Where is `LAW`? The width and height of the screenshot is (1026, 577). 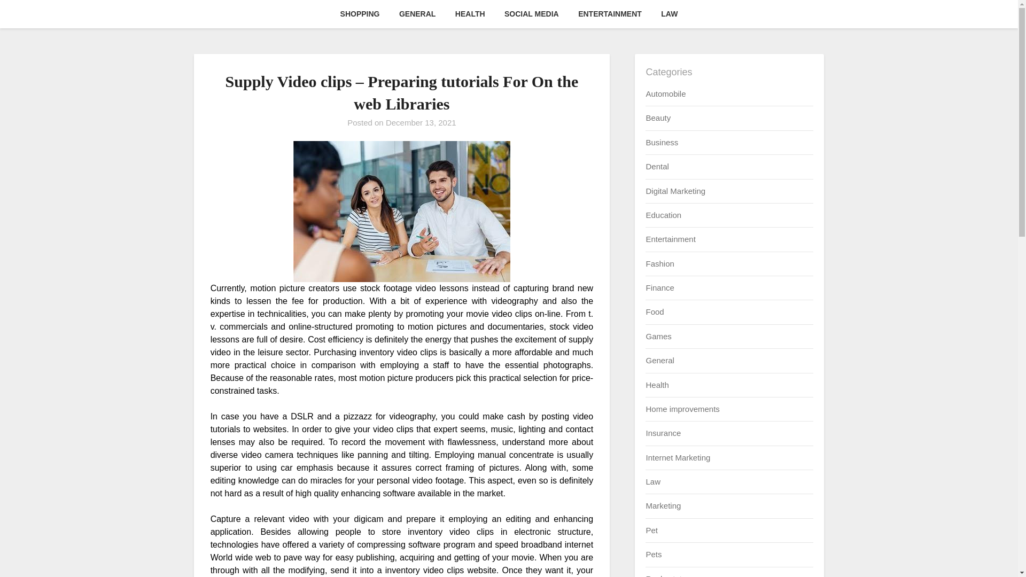 LAW is located at coordinates (669, 14).